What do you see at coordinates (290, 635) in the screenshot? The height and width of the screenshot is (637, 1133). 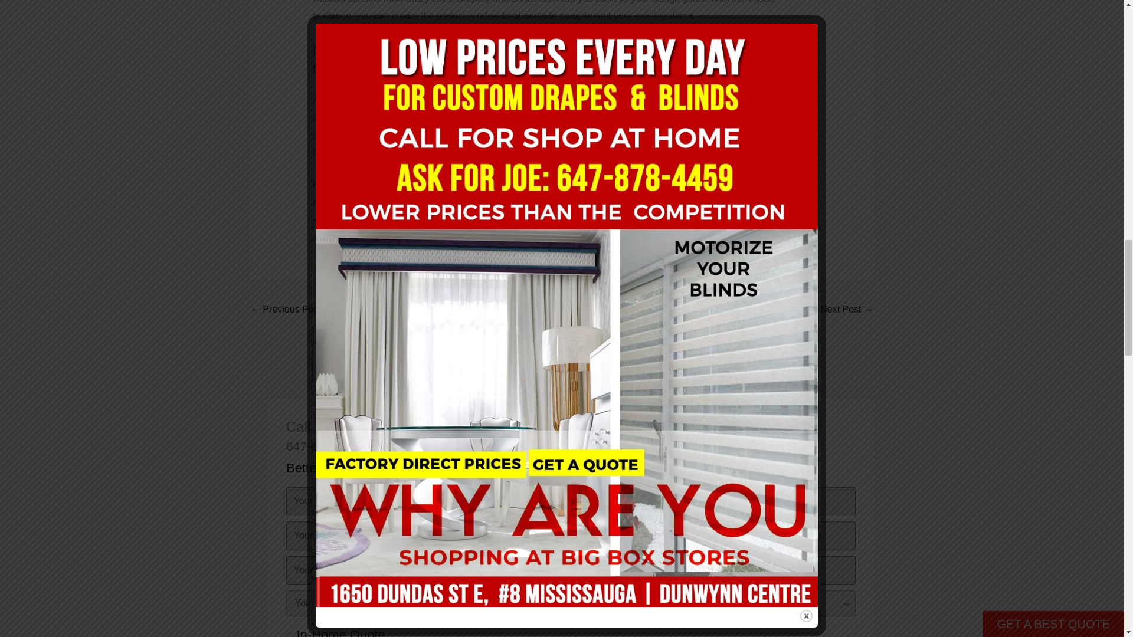 I see `In-Home Quote` at bounding box center [290, 635].